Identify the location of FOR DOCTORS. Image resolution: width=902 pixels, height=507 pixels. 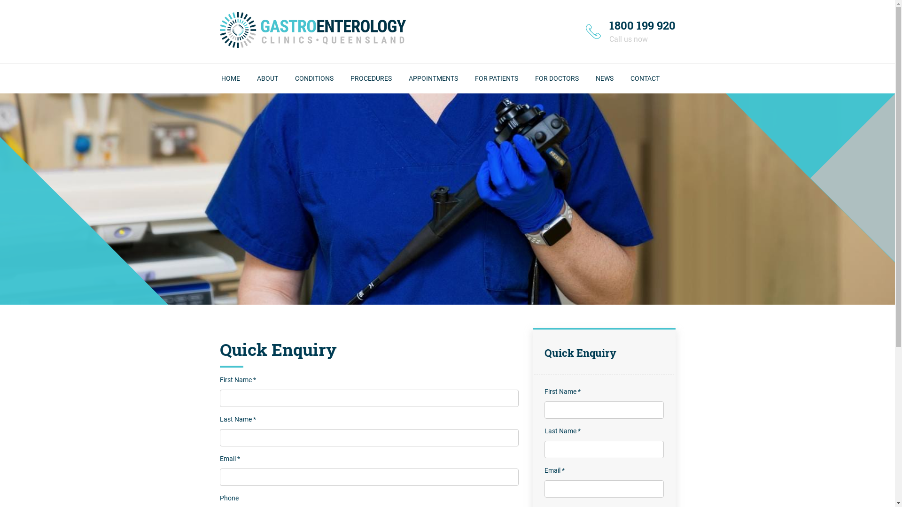
(556, 78).